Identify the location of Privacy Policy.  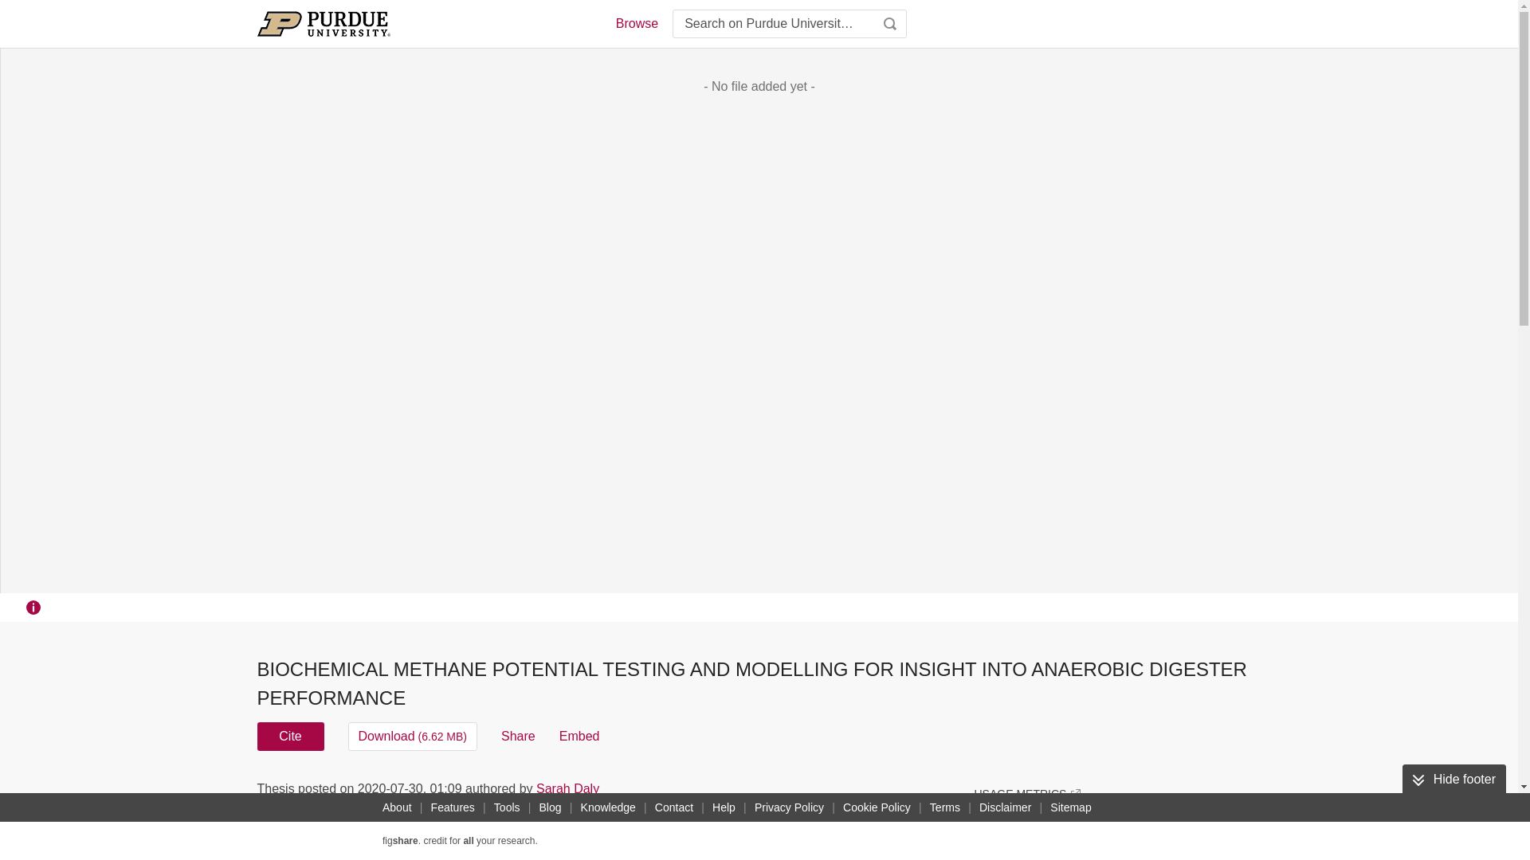
(789, 807).